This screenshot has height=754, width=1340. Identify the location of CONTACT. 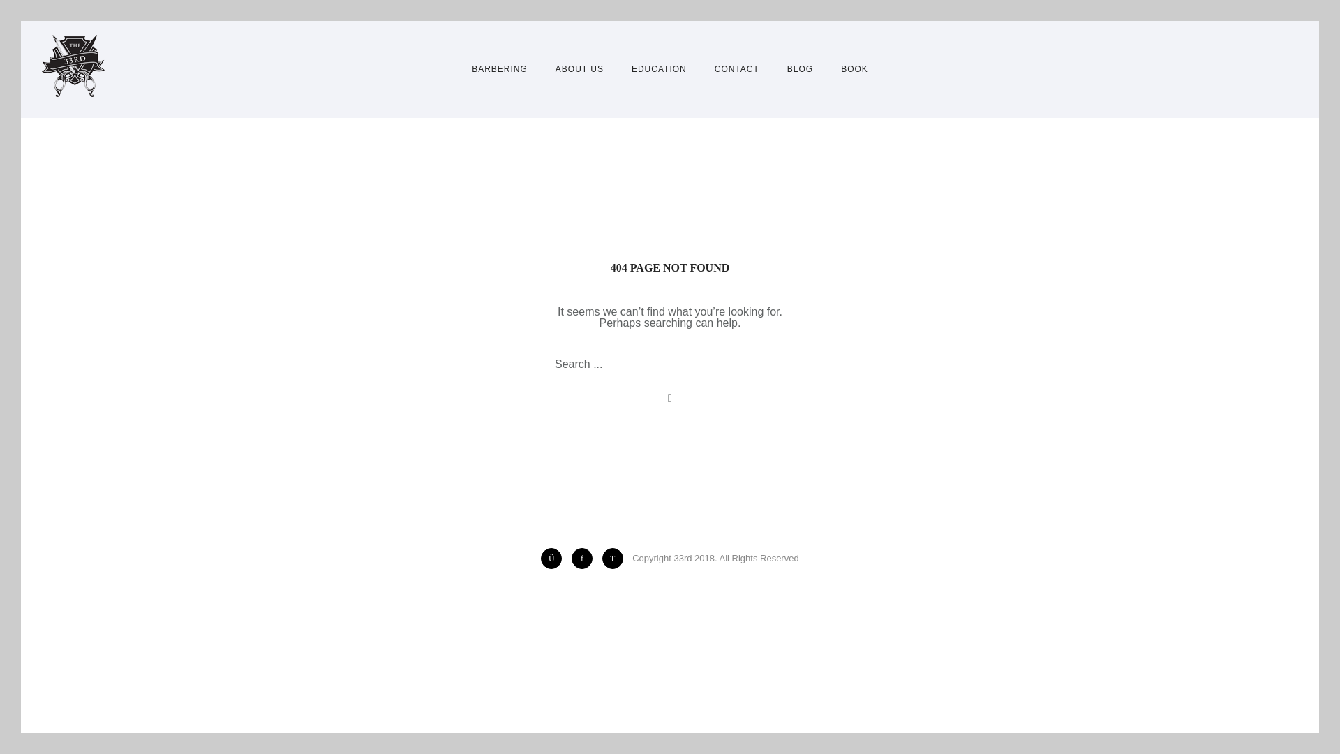
(737, 68).